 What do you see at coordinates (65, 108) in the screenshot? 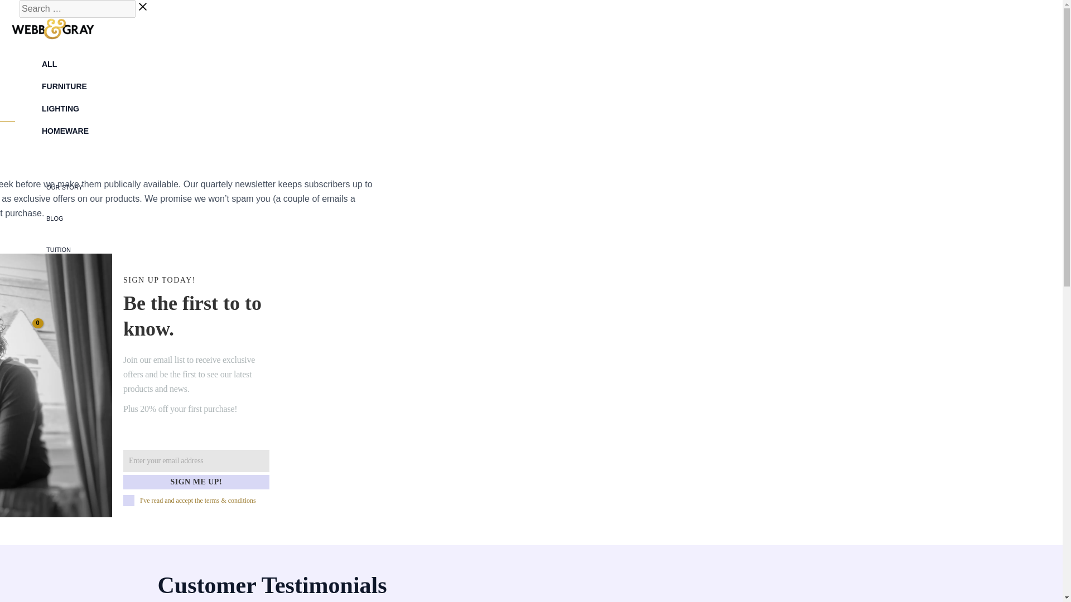
I see `LIGHTING` at bounding box center [65, 108].